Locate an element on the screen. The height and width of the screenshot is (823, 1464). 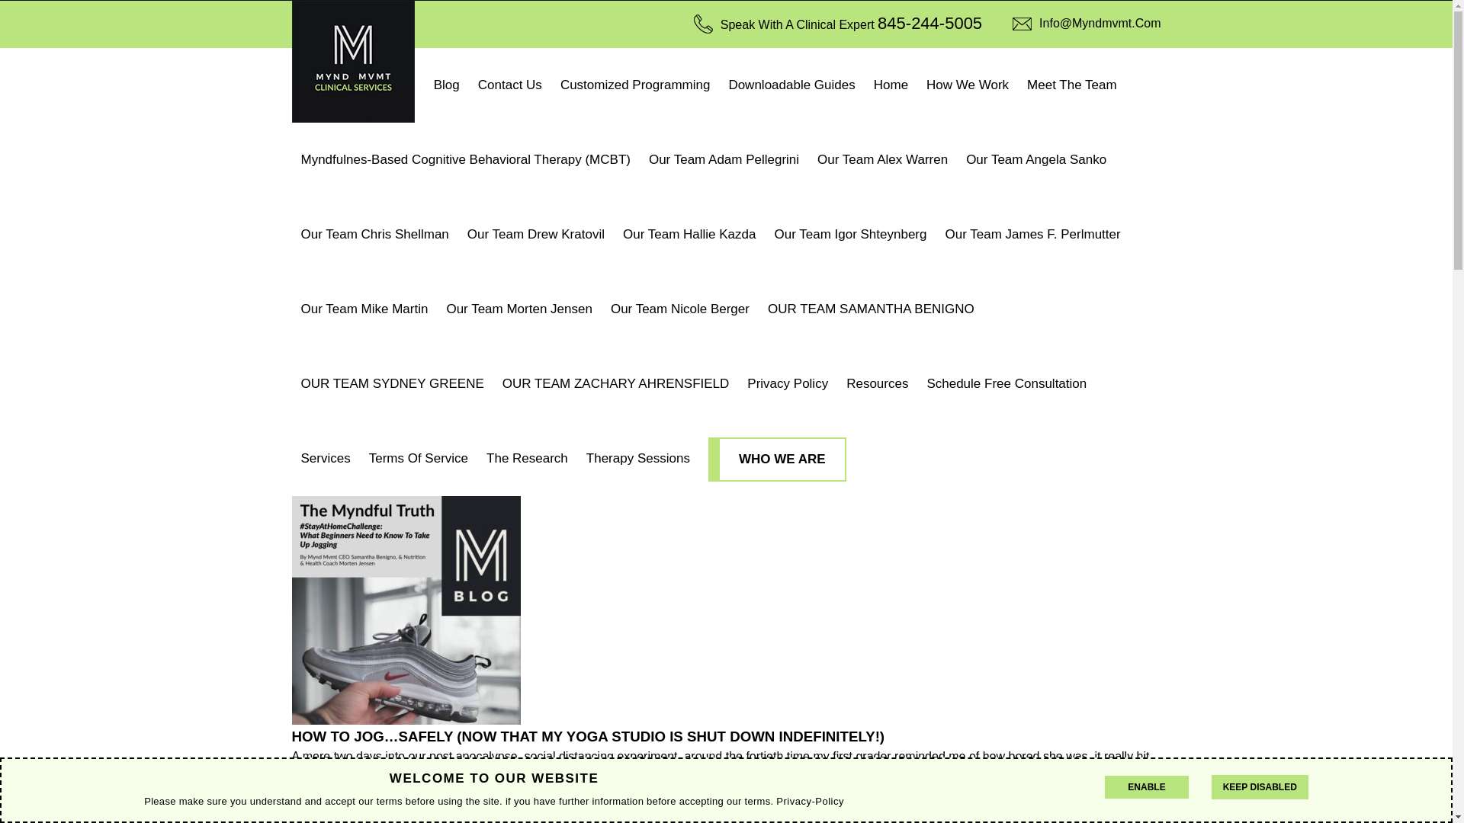
Our Team James F. Perlmutter is located at coordinates (1032, 235).